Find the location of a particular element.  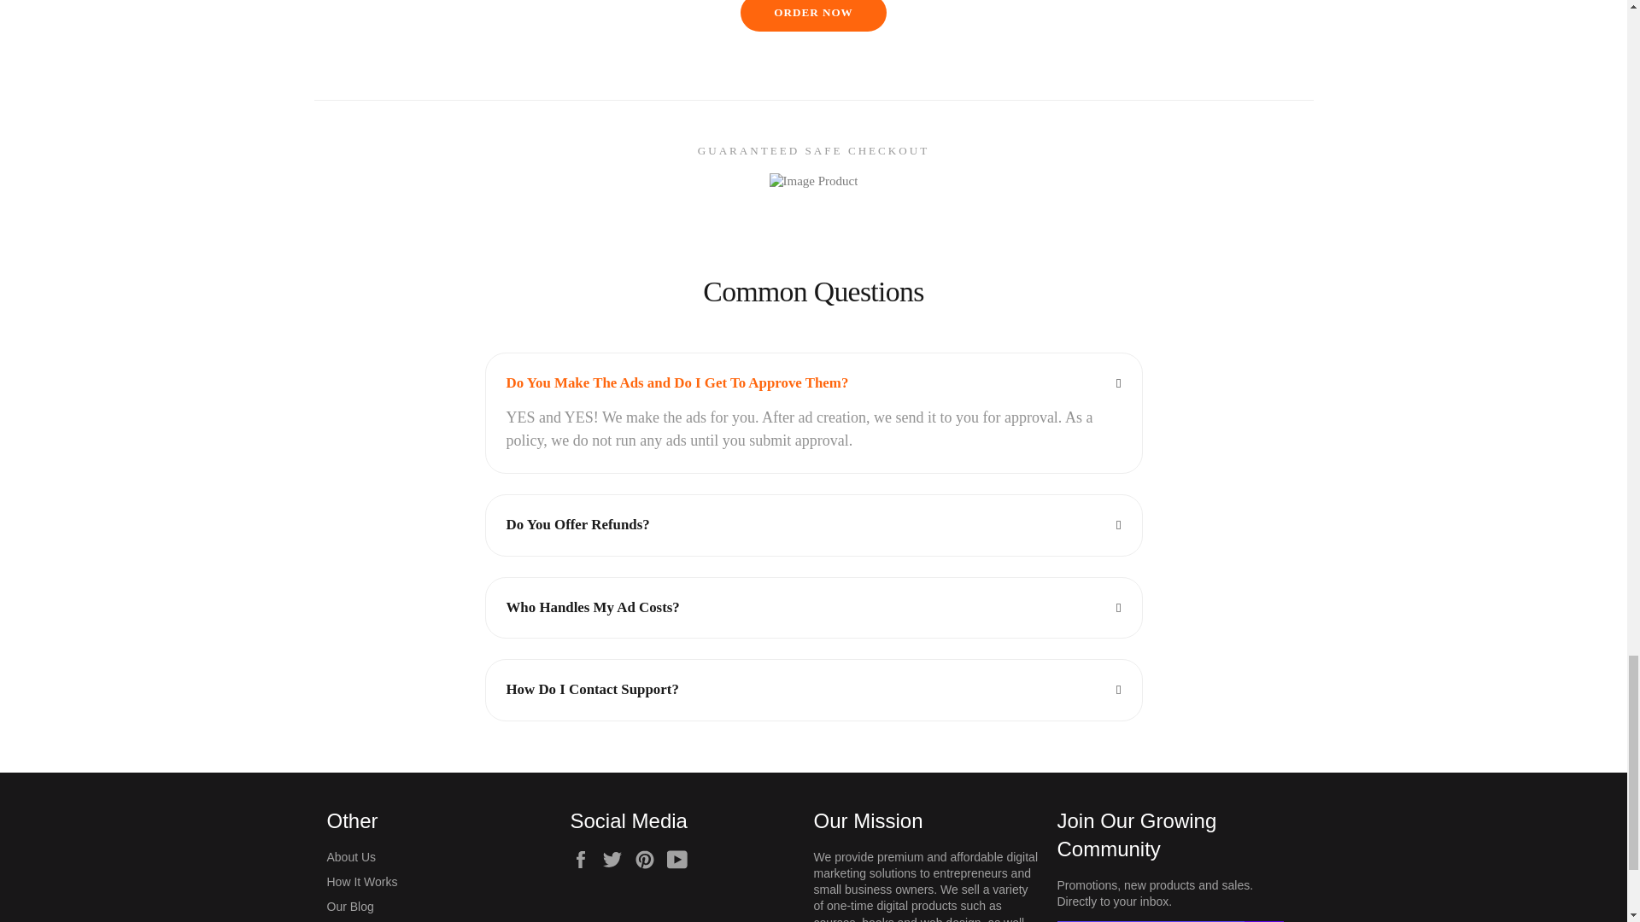

Socialtize on Pinterest is located at coordinates (649, 859).